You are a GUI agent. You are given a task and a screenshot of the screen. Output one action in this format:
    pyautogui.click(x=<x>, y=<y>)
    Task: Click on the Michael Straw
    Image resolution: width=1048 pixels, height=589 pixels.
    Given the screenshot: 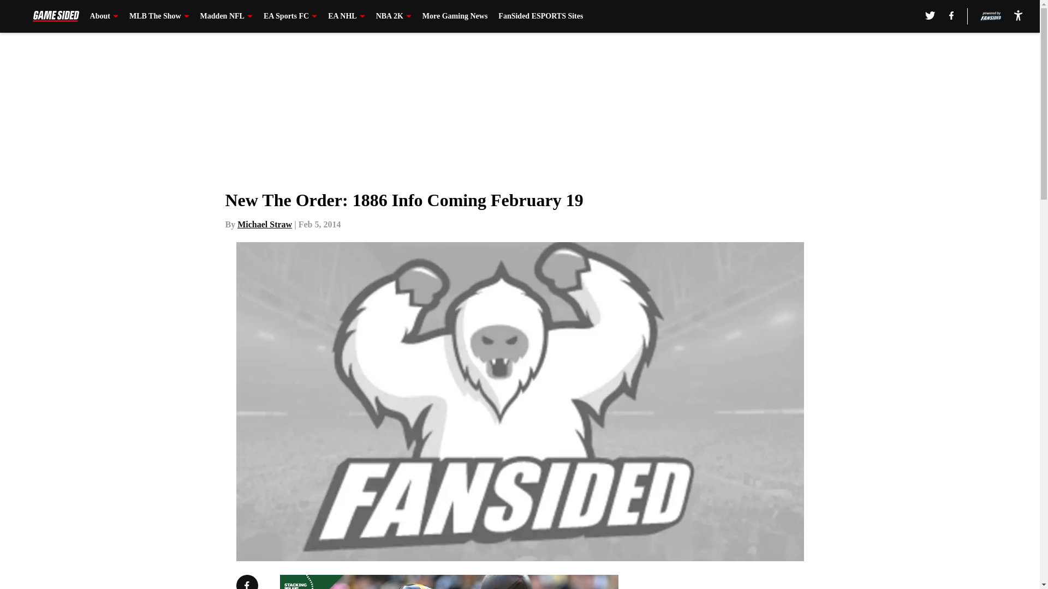 What is the action you would take?
    pyautogui.click(x=265, y=224)
    